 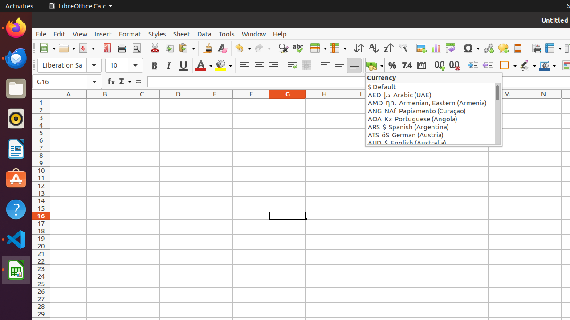 I want to click on PDF, so click(x=107, y=48).